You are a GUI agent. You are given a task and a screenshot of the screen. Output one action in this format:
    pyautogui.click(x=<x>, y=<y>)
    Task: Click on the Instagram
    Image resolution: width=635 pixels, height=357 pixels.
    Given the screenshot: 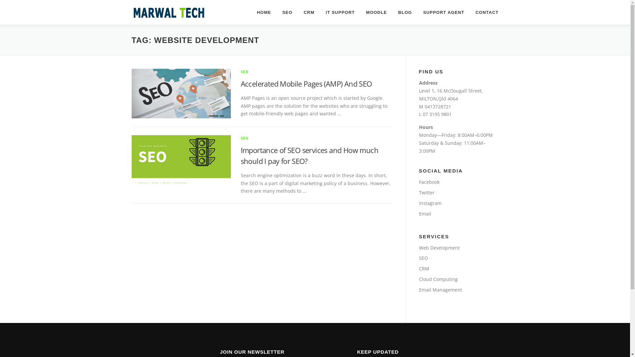 What is the action you would take?
    pyautogui.click(x=430, y=203)
    